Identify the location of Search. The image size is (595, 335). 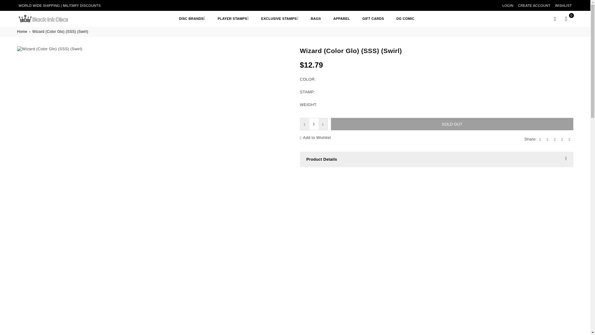
(555, 19).